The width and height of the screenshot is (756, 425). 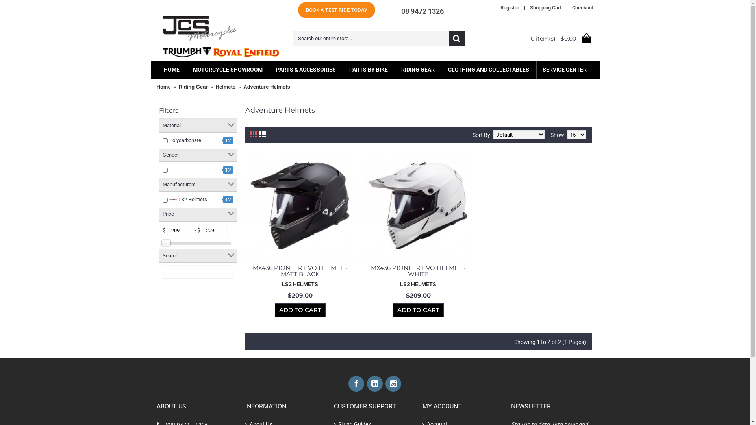 I want to click on PARTS & ACCESSORIES, so click(x=306, y=70).